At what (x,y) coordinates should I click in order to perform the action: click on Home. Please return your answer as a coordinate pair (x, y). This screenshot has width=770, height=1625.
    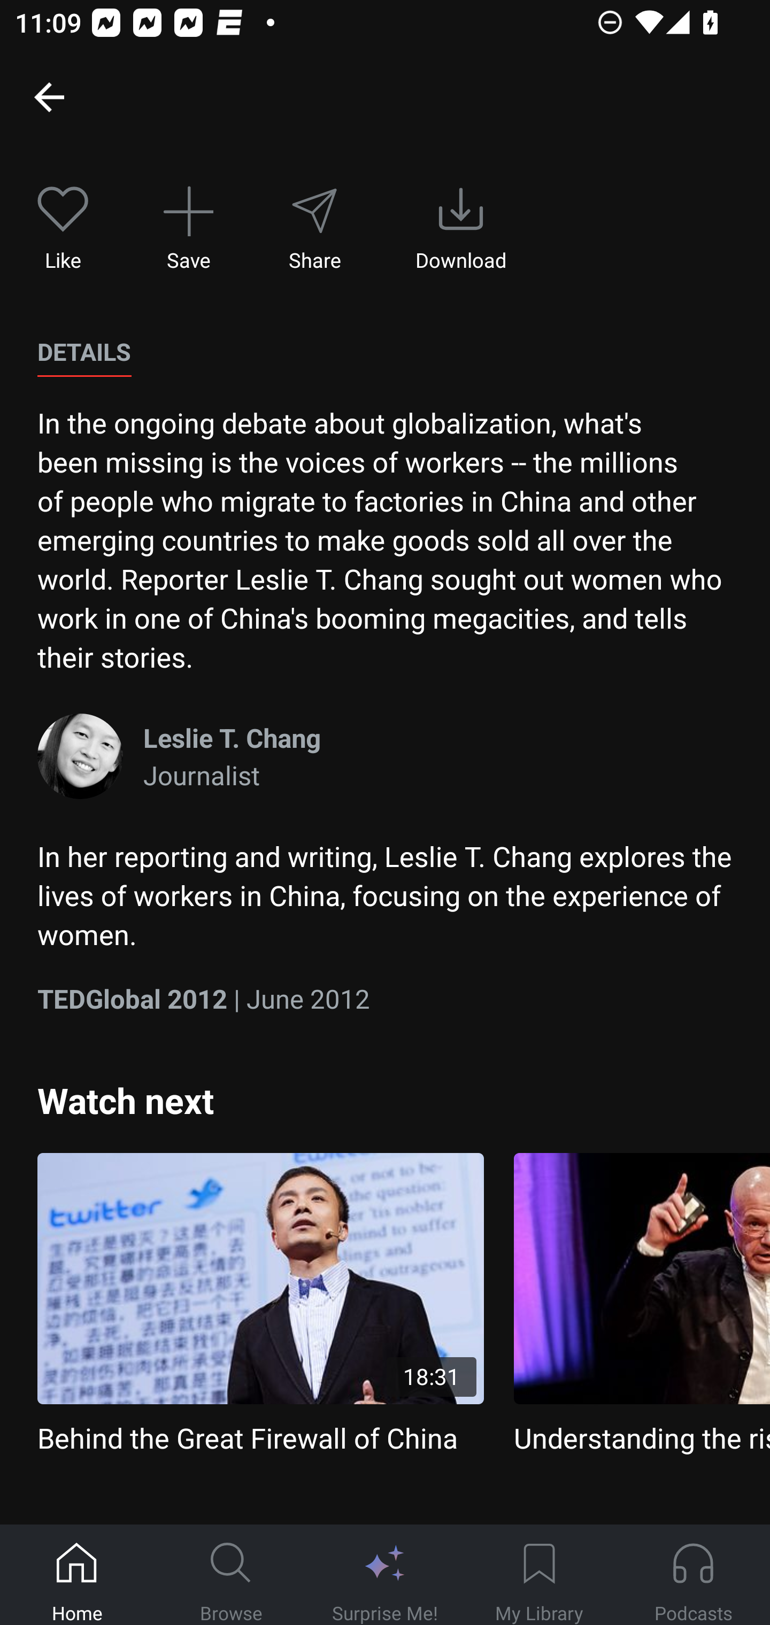
    Looking at the image, I should click on (77, 1575).